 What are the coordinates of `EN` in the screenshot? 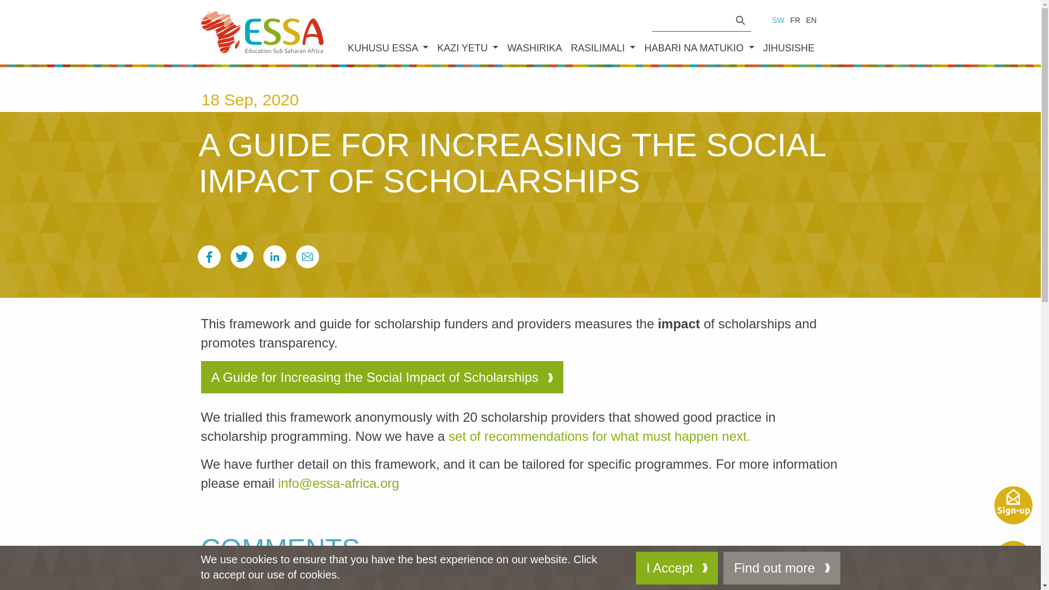 It's located at (811, 20).